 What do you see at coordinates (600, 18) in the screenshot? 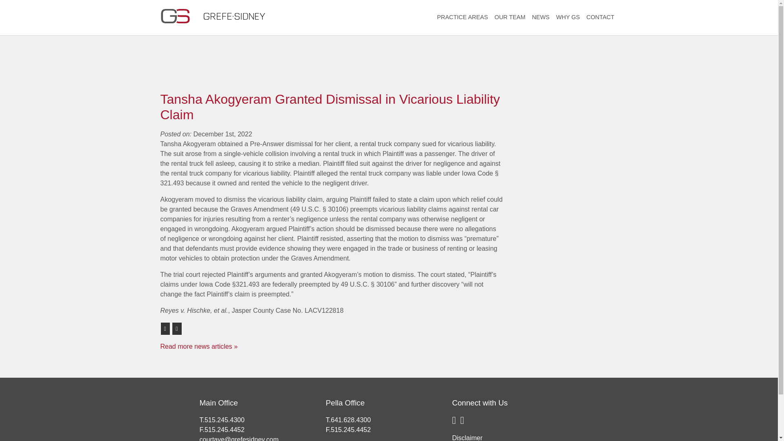
I see `CONTACT` at bounding box center [600, 18].